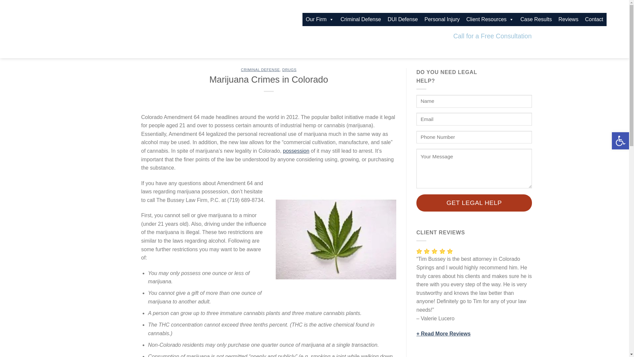  What do you see at coordinates (320, 19) in the screenshot?
I see `Our Firm` at bounding box center [320, 19].